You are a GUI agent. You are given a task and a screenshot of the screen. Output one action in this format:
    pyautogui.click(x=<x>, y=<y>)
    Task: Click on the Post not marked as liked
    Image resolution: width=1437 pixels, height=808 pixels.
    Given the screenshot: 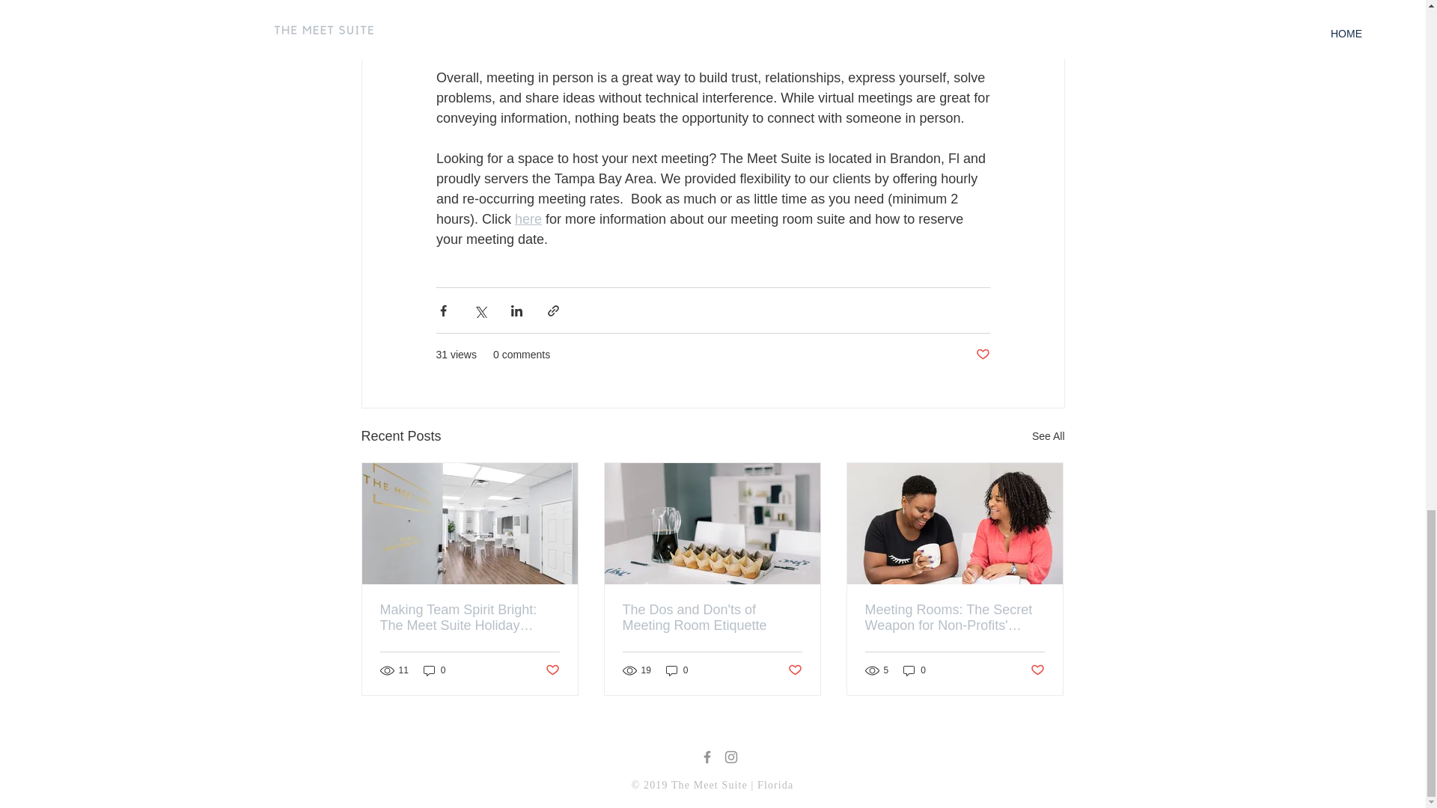 What is the action you would take?
    pyautogui.click(x=551, y=670)
    